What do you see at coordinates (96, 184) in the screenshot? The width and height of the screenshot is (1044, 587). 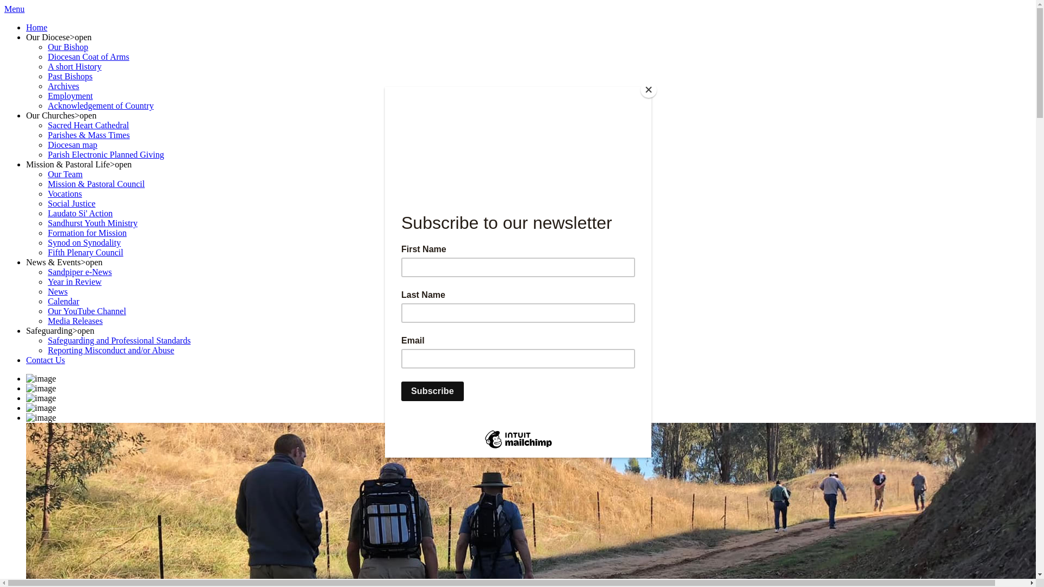 I see `Mission & Pastoral Council` at bounding box center [96, 184].